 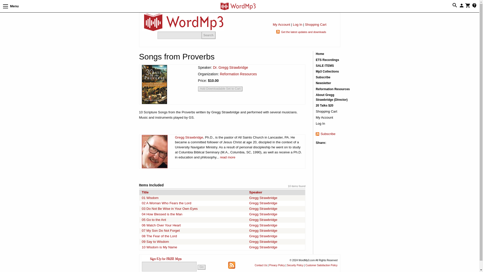 What do you see at coordinates (238, 74) in the screenshot?
I see `Reformation Resources` at bounding box center [238, 74].